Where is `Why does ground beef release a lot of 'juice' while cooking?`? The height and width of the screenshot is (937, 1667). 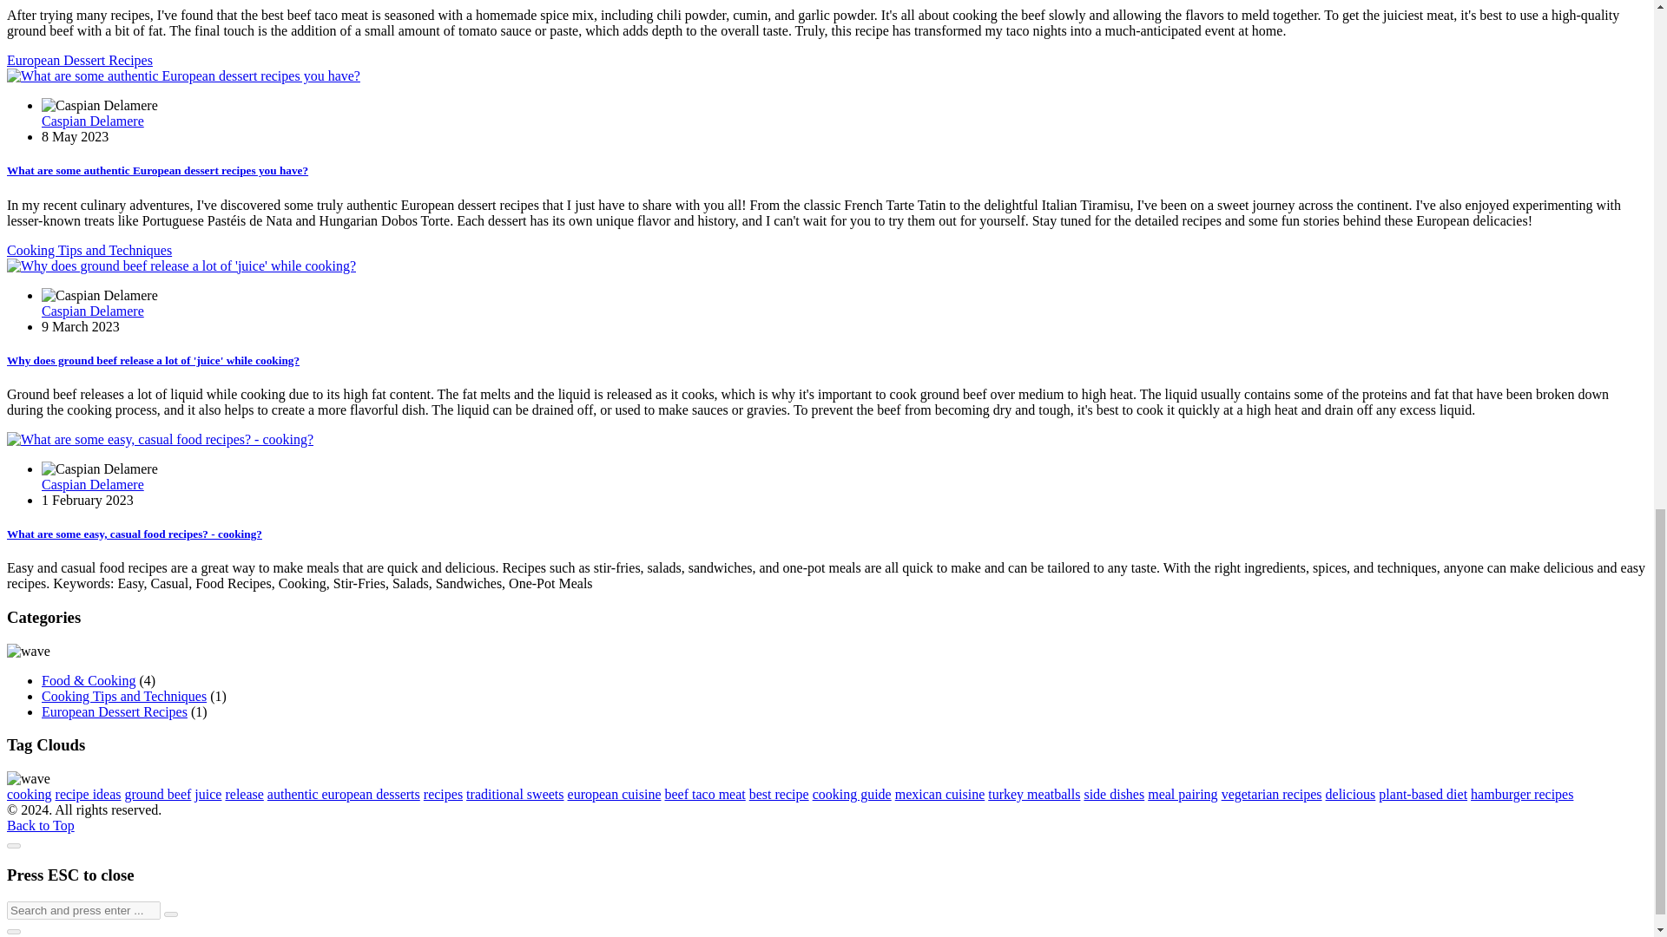
Why does ground beef release a lot of 'juice' while cooking? is located at coordinates (153, 361).